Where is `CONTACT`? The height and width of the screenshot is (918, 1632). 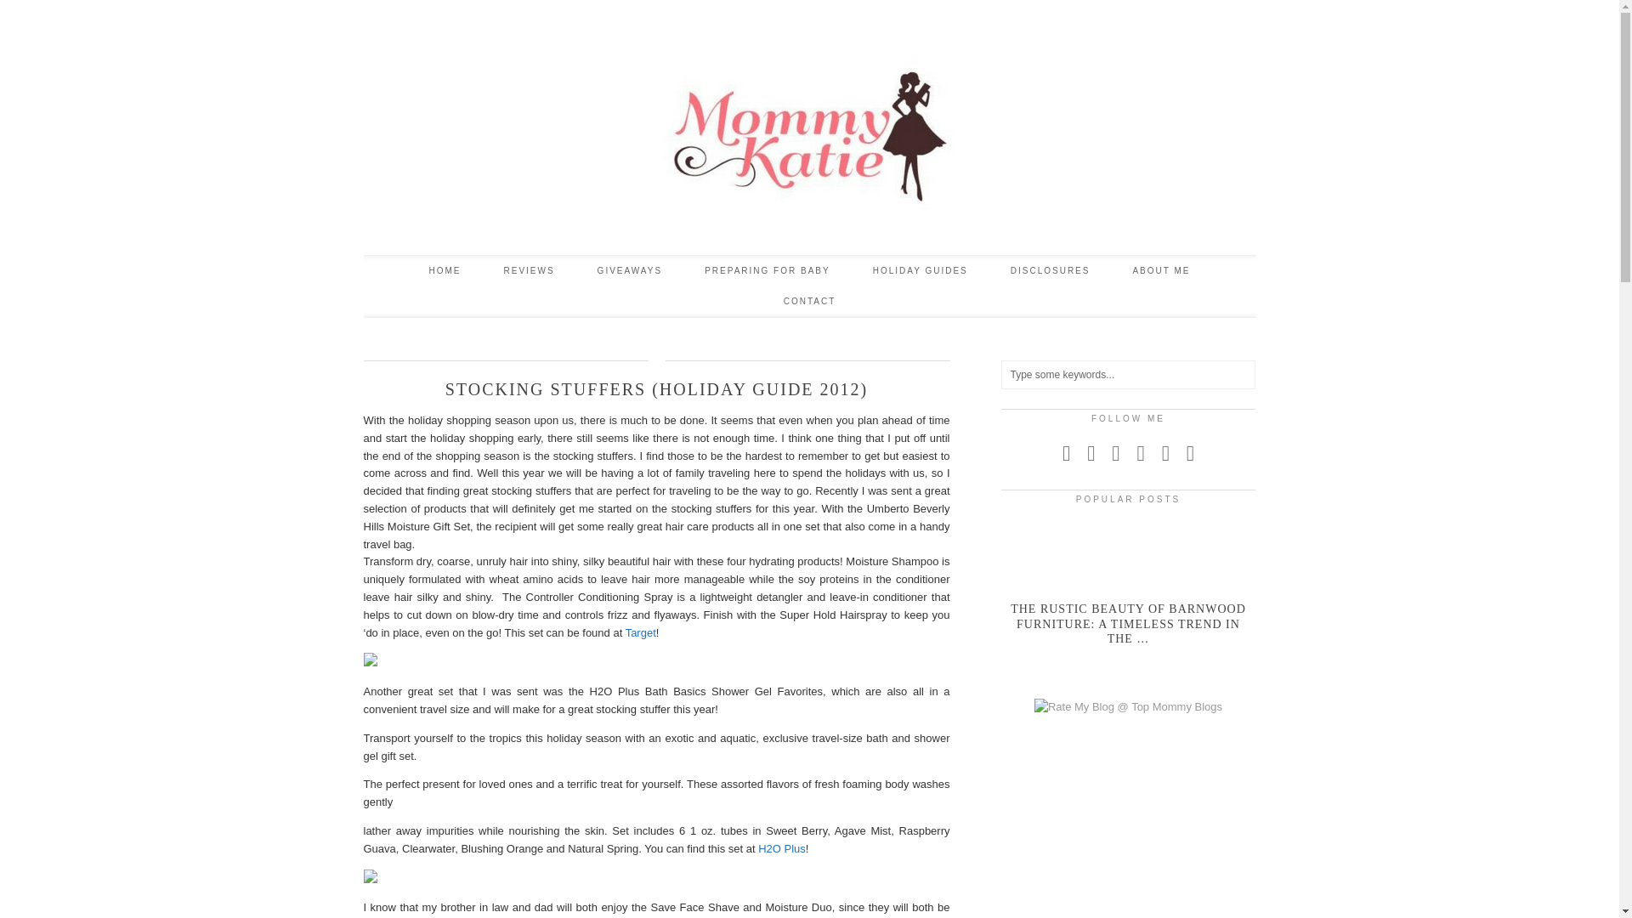 CONTACT is located at coordinates (809, 301).